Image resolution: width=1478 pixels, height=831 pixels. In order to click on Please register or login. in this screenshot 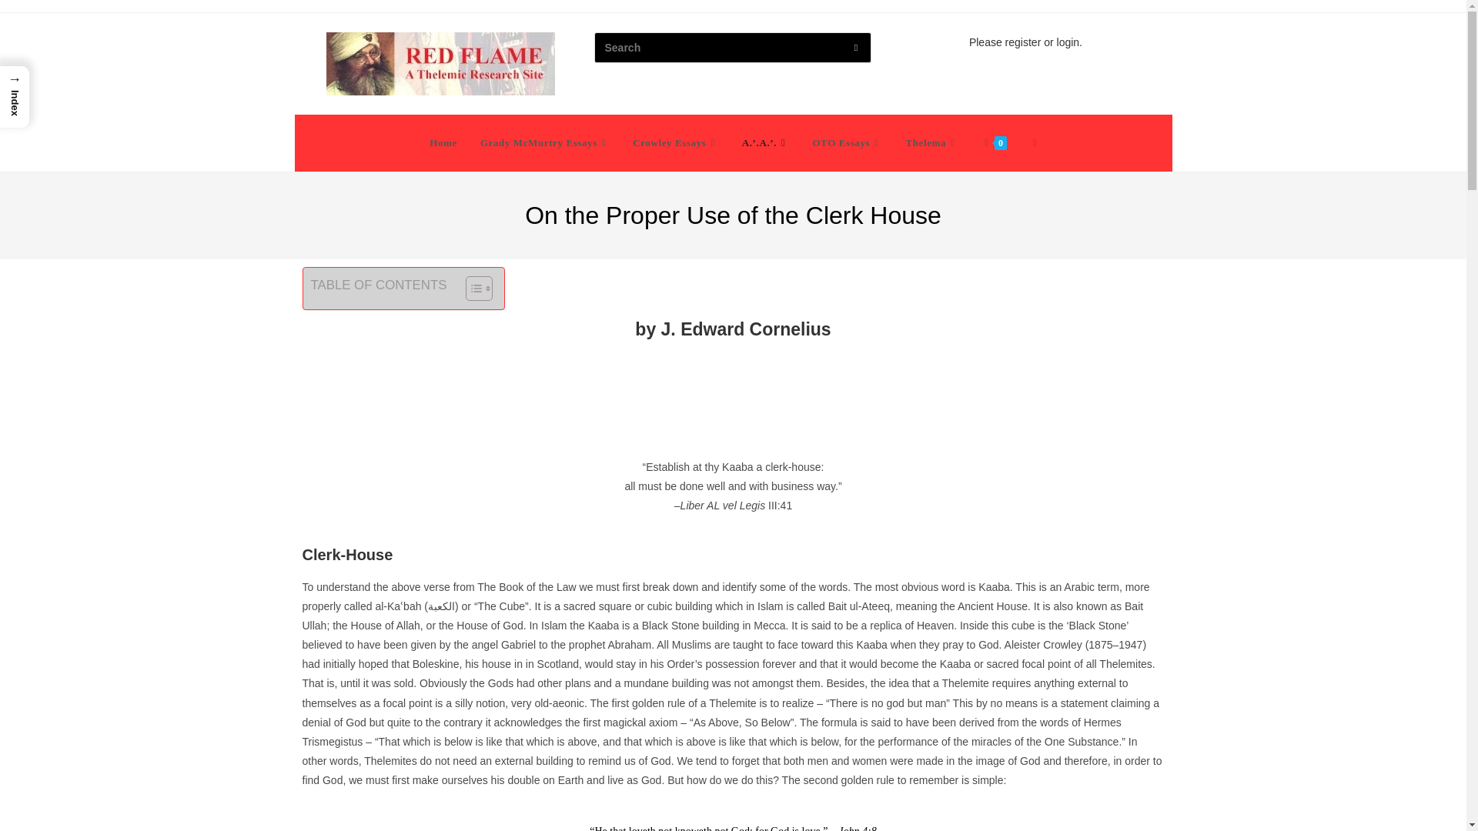, I will do `click(1025, 42)`.